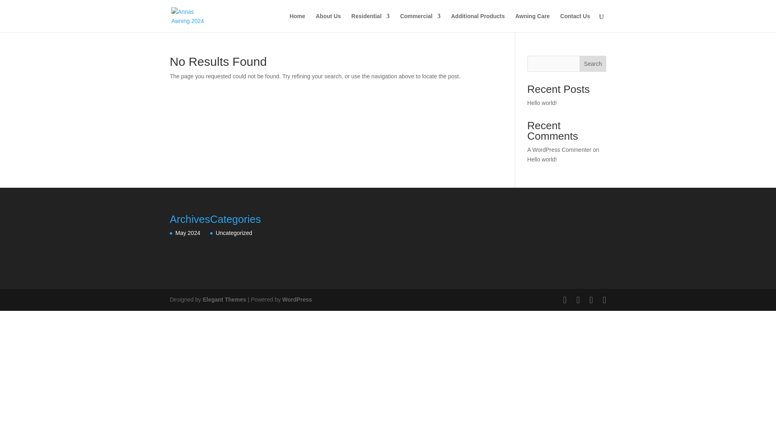 Image resolution: width=776 pixels, height=436 pixels. Describe the element at coordinates (478, 23) in the screenshot. I see `Additional Products` at that location.